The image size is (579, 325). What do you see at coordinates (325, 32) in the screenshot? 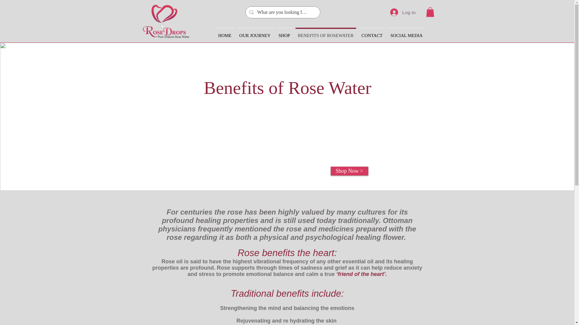
I see `BENEFITS OF ROSEWATER` at bounding box center [325, 32].